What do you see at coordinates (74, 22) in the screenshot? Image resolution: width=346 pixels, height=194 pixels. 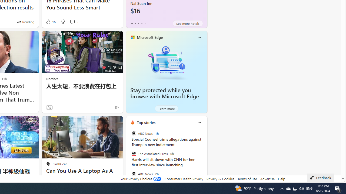 I see `View comments 5 Comment` at bounding box center [74, 22].